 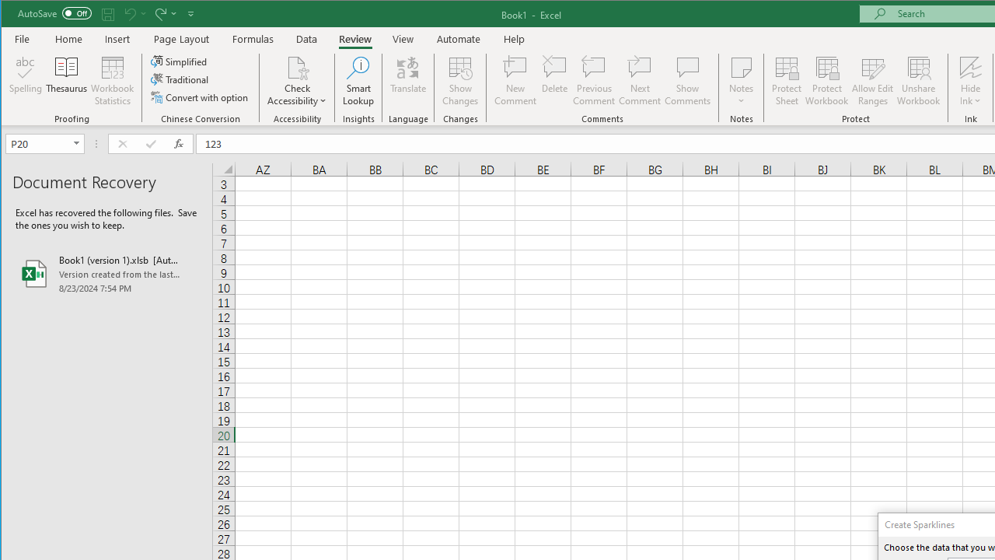 I want to click on Protect Workbook..., so click(x=827, y=81).